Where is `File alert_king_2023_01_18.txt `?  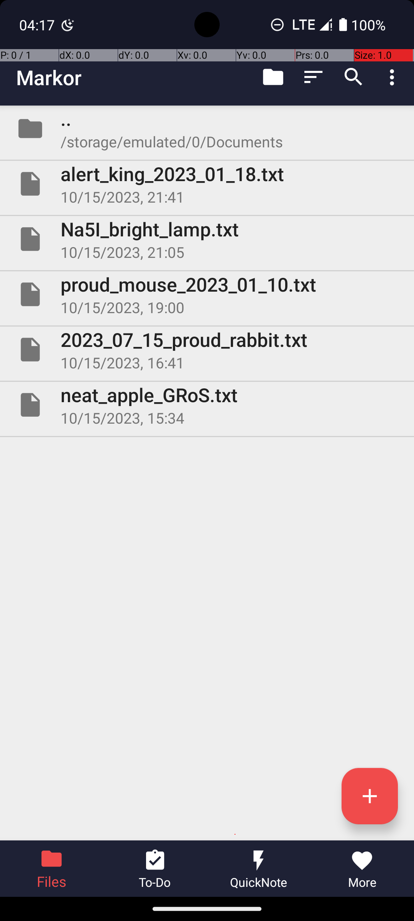
File alert_king_2023_01_18.txt  is located at coordinates (207, 184).